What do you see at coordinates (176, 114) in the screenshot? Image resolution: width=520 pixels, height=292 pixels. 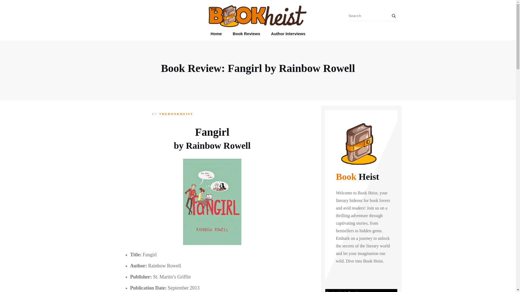 I see `THEBOOKHEIST` at bounding box center [176, 114].